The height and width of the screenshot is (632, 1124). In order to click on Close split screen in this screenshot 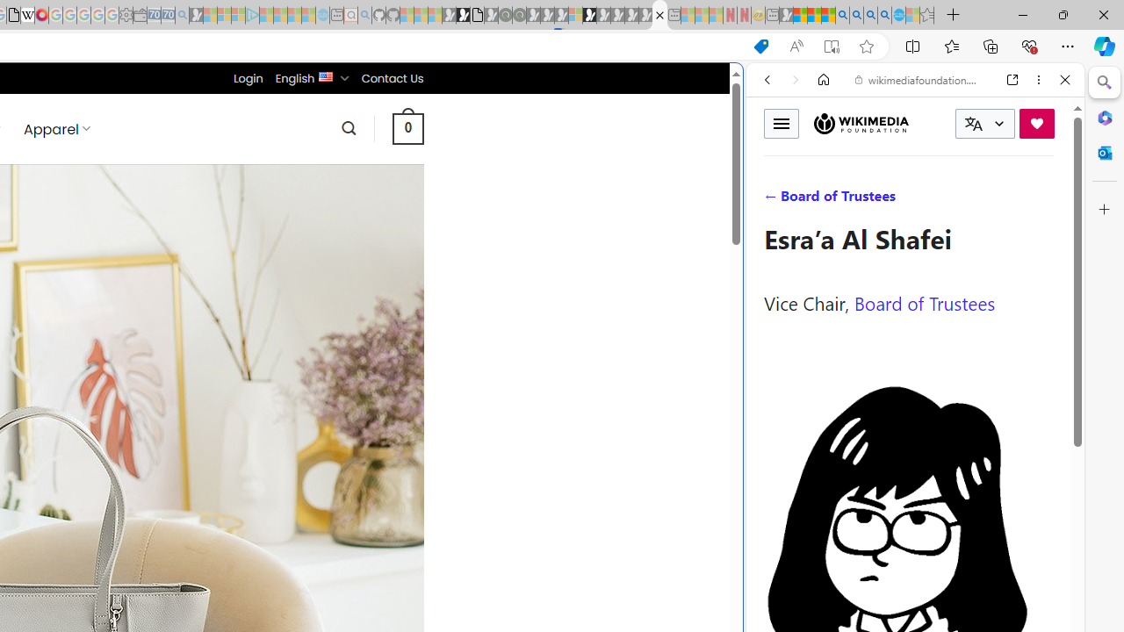, I will do `click(741, 90)`.